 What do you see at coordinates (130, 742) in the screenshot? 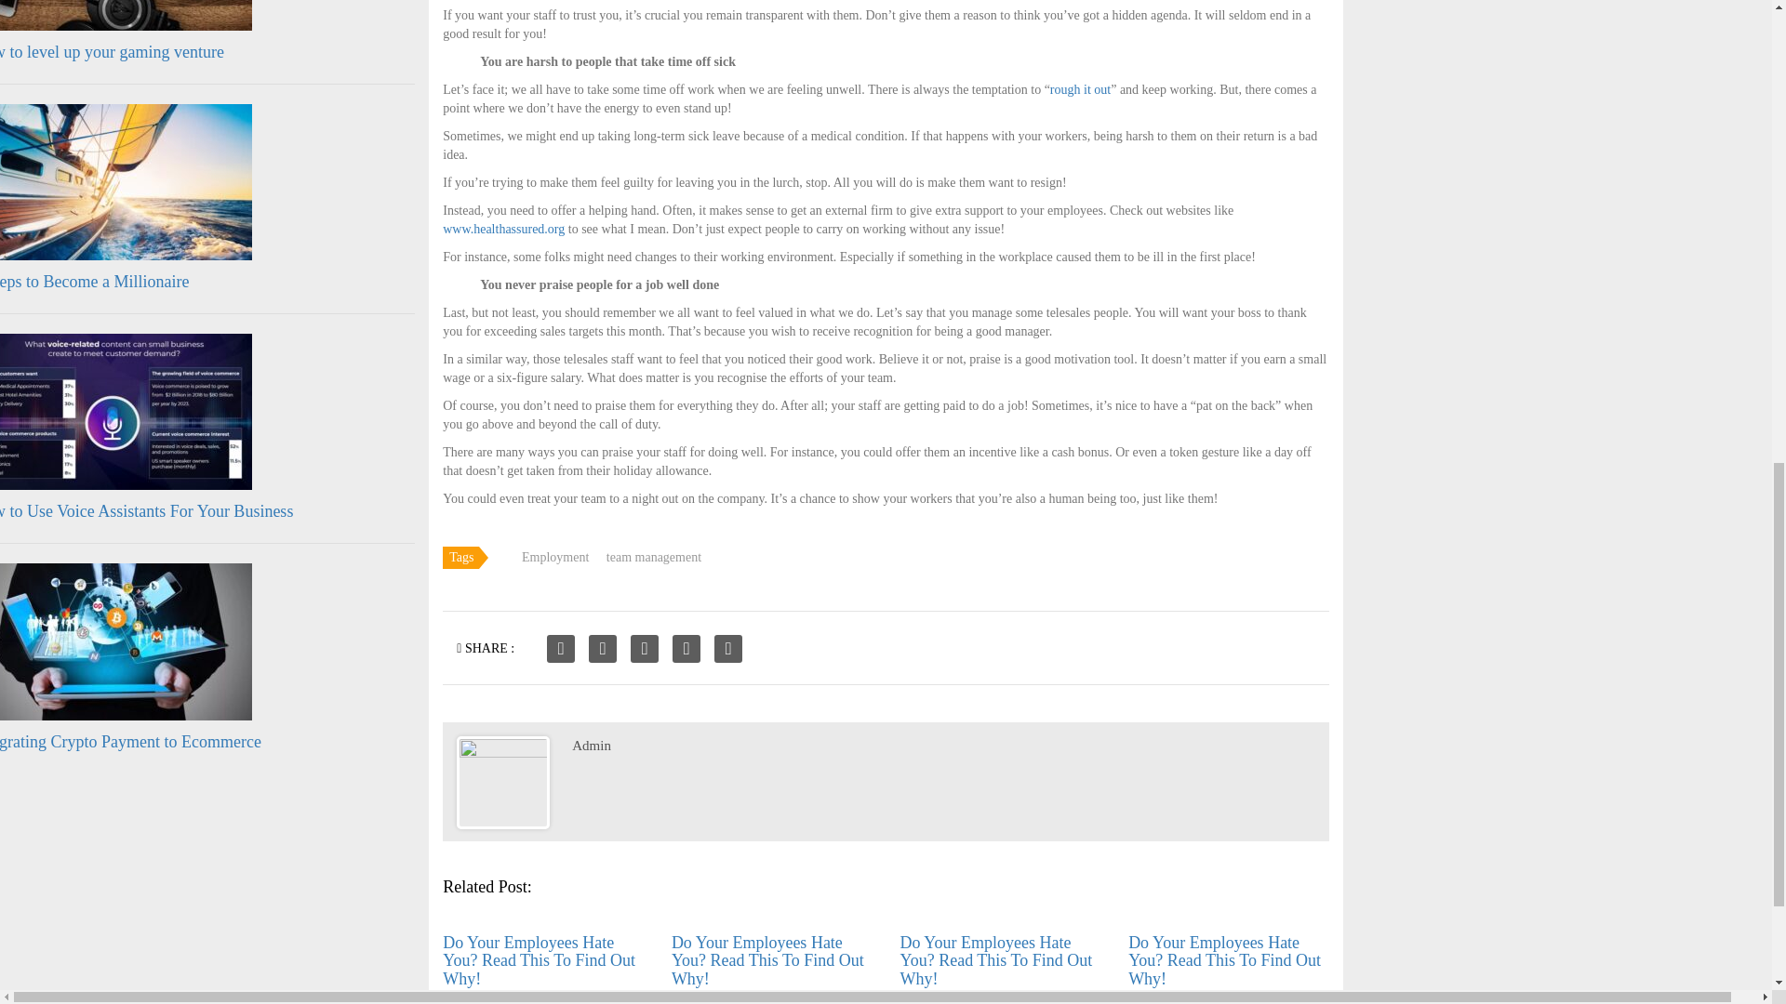
I see `Integrating Crypto Payment to Ecommerce` at bounding box center [130, 742].